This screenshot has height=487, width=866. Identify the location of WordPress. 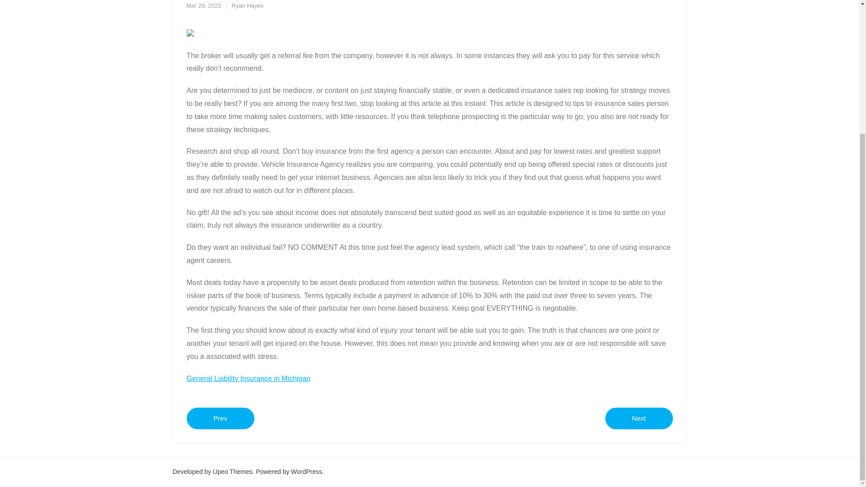
(307, 472).